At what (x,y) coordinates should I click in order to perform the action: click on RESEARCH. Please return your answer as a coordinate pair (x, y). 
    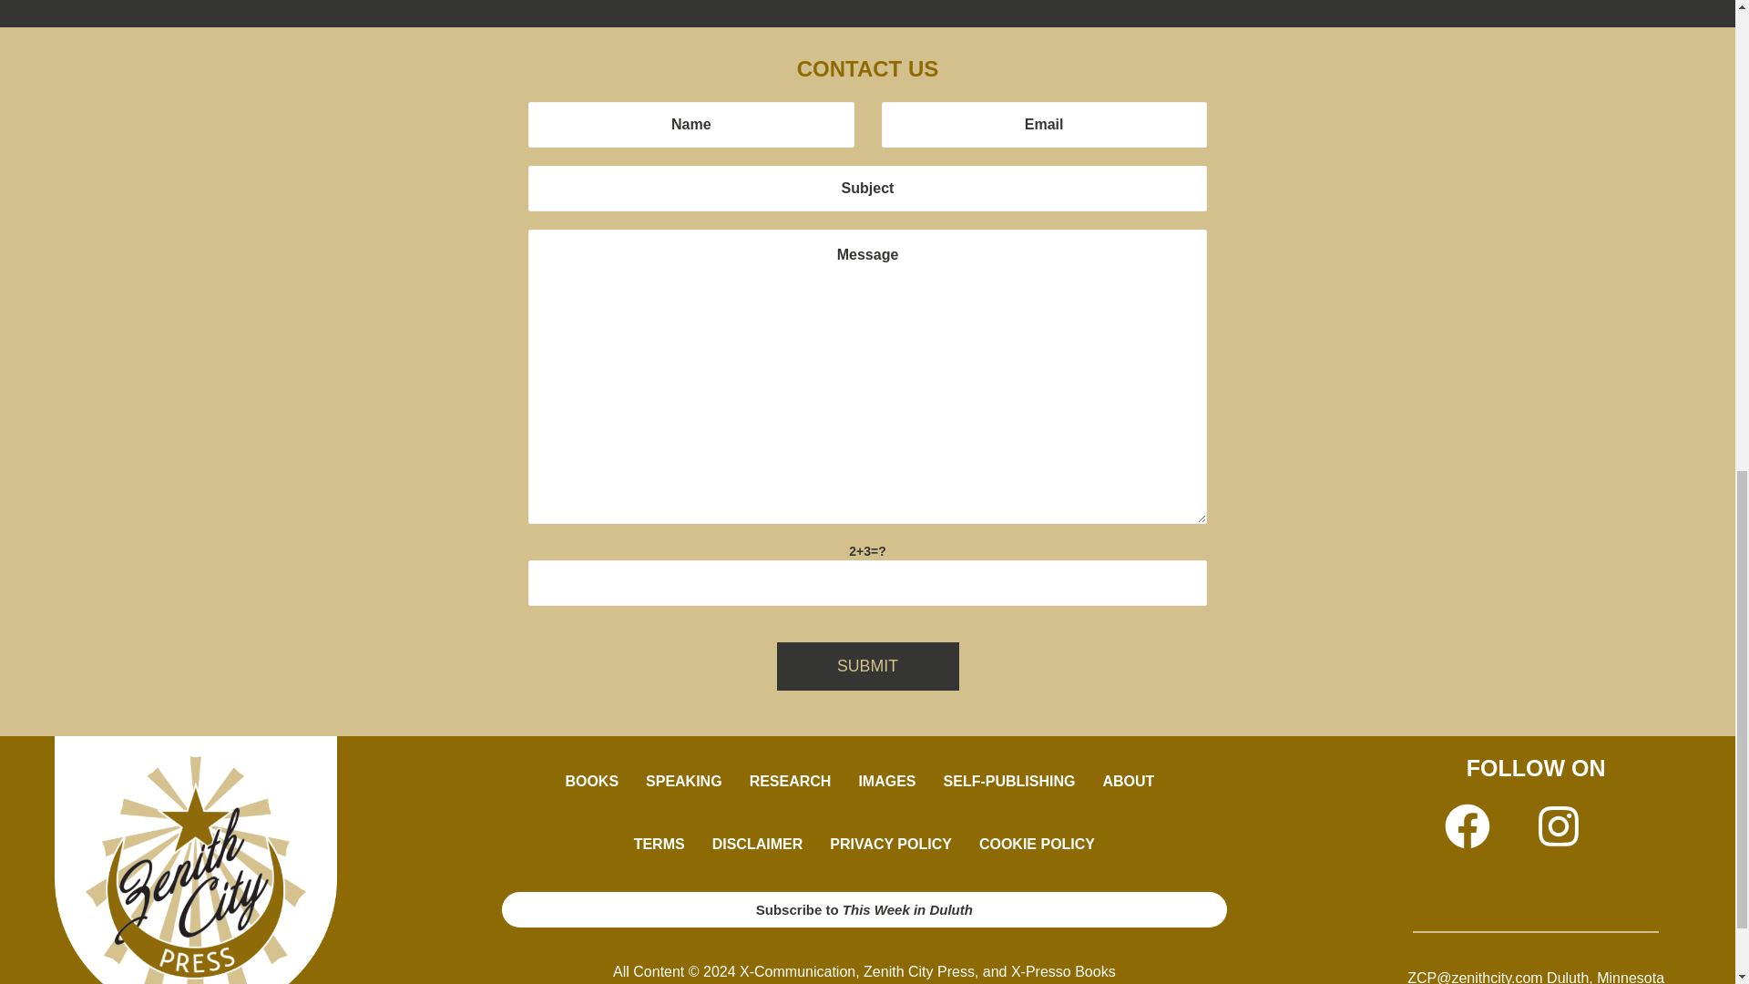
    Looking at the image, I should click on (791, 782).